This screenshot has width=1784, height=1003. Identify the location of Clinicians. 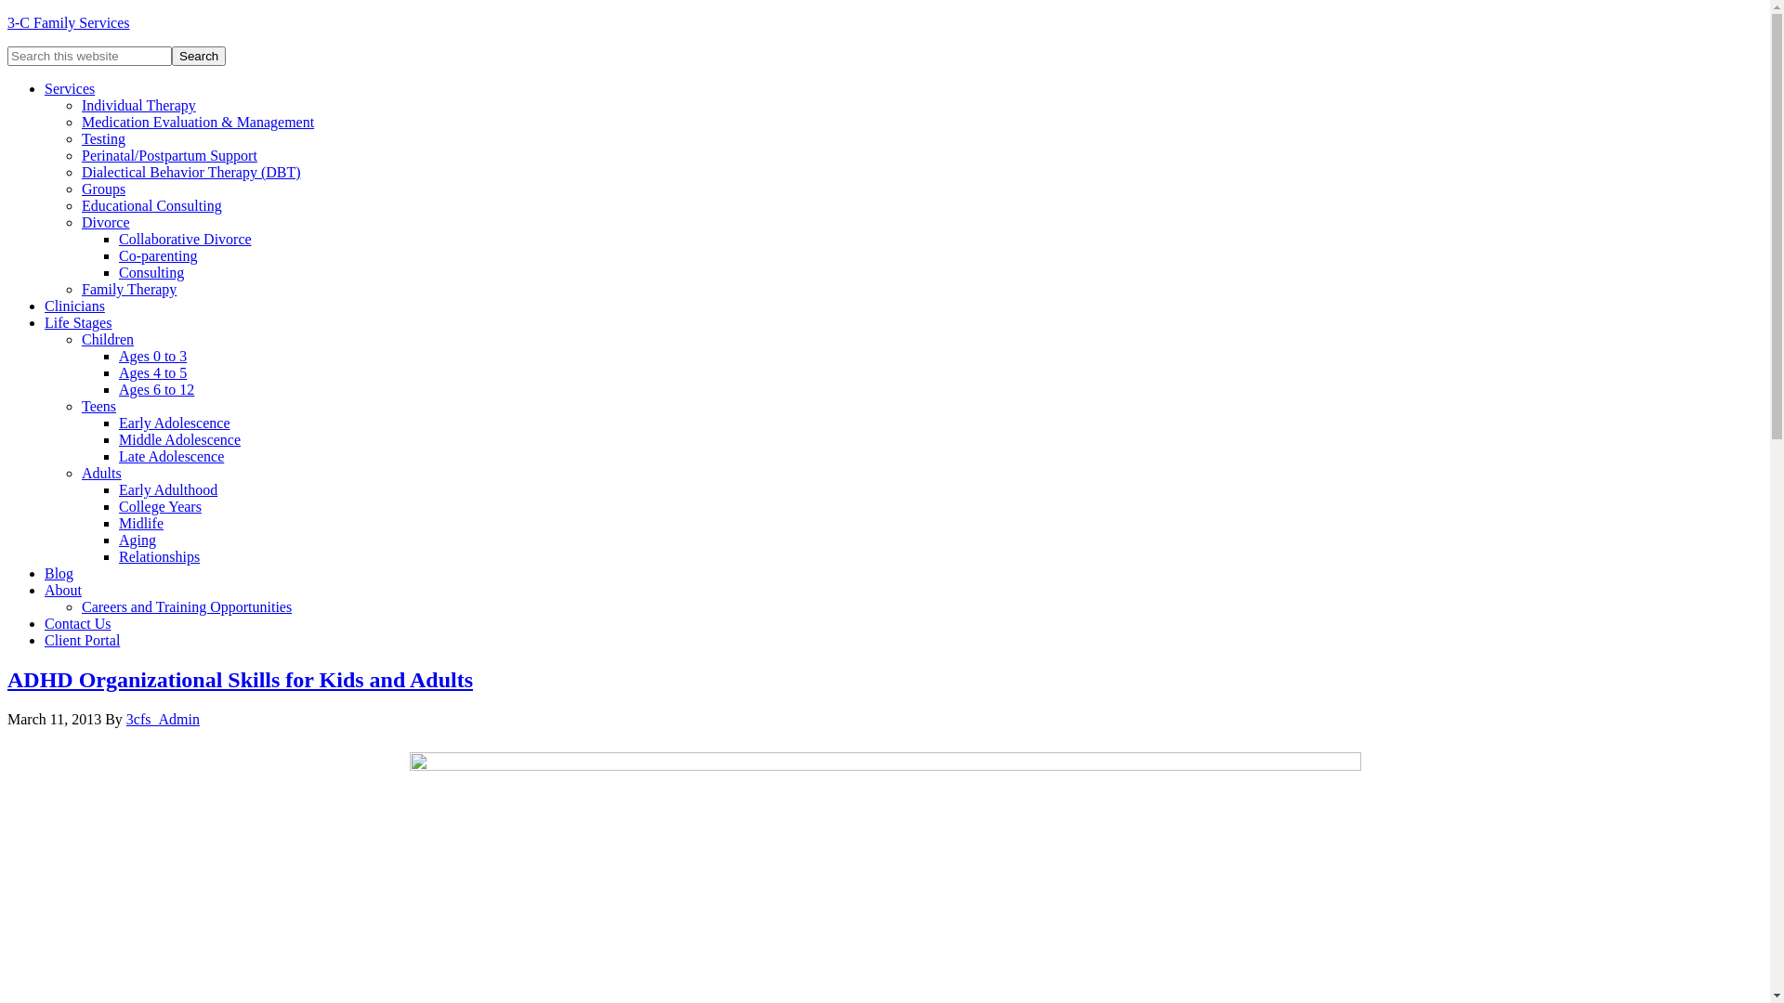
(74, 306).